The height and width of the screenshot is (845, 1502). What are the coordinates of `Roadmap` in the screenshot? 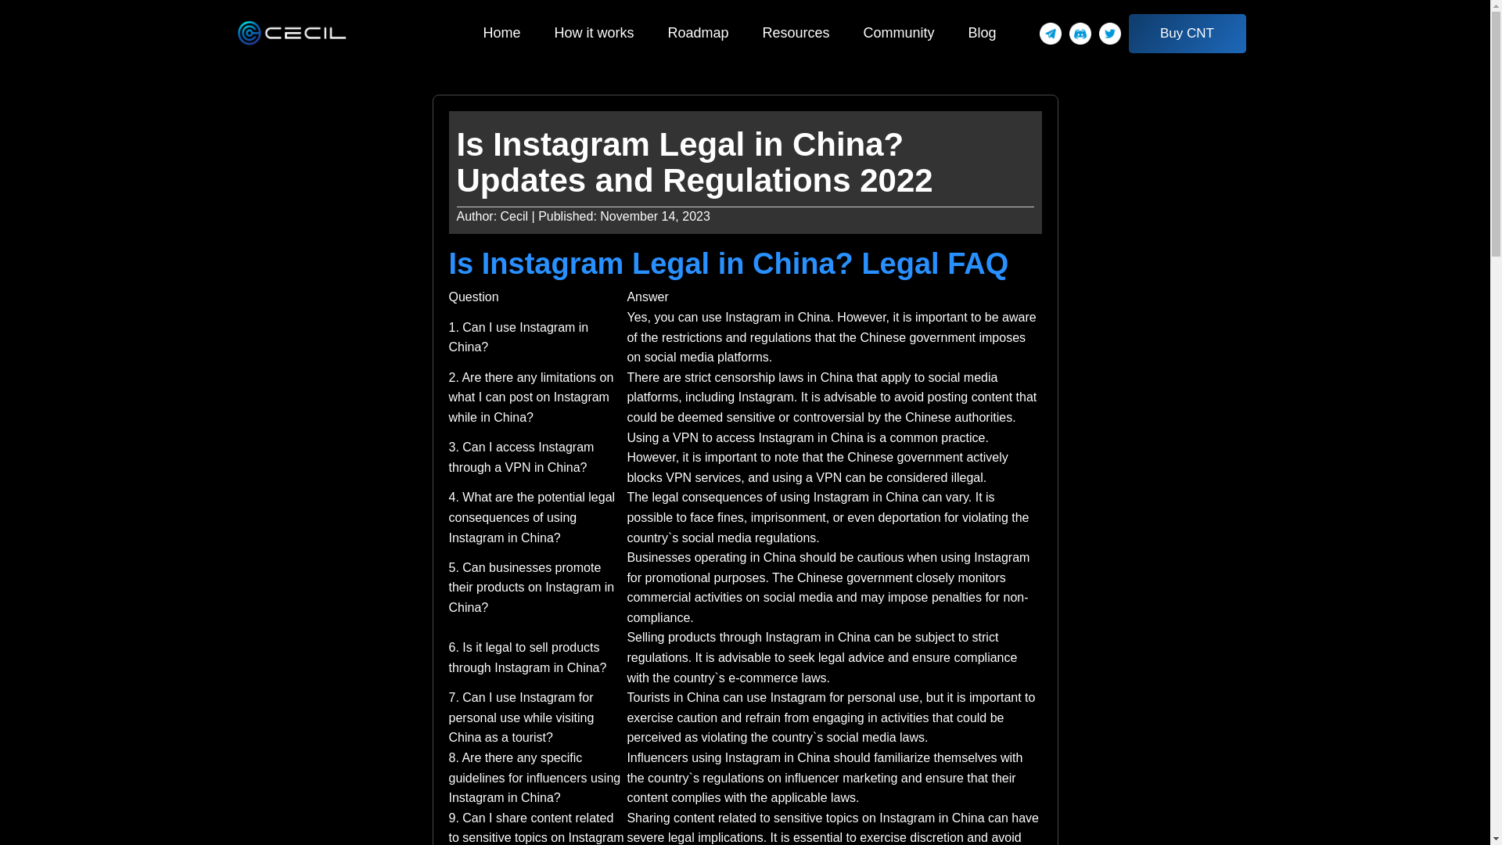 It's located at (698, 33).